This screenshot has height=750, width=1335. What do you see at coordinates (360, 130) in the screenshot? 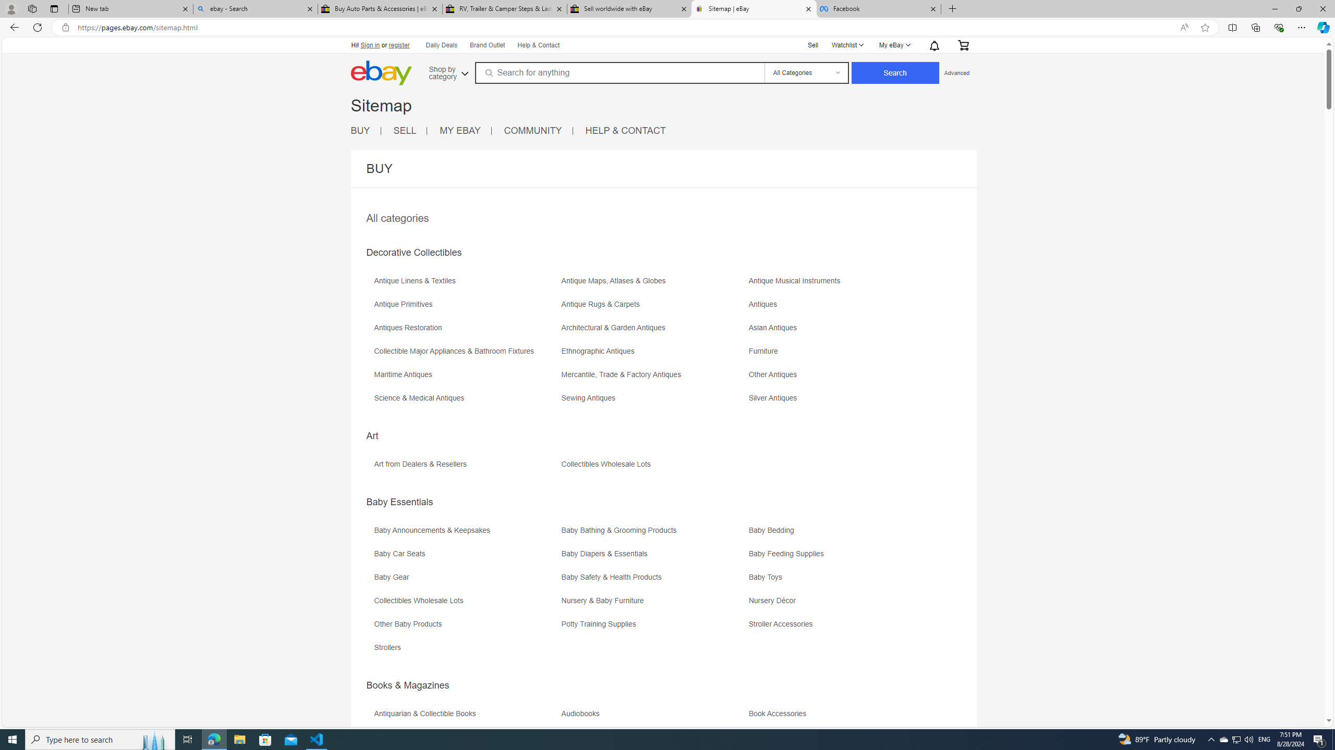
I see `BUY` at bounding box center [360, 130].